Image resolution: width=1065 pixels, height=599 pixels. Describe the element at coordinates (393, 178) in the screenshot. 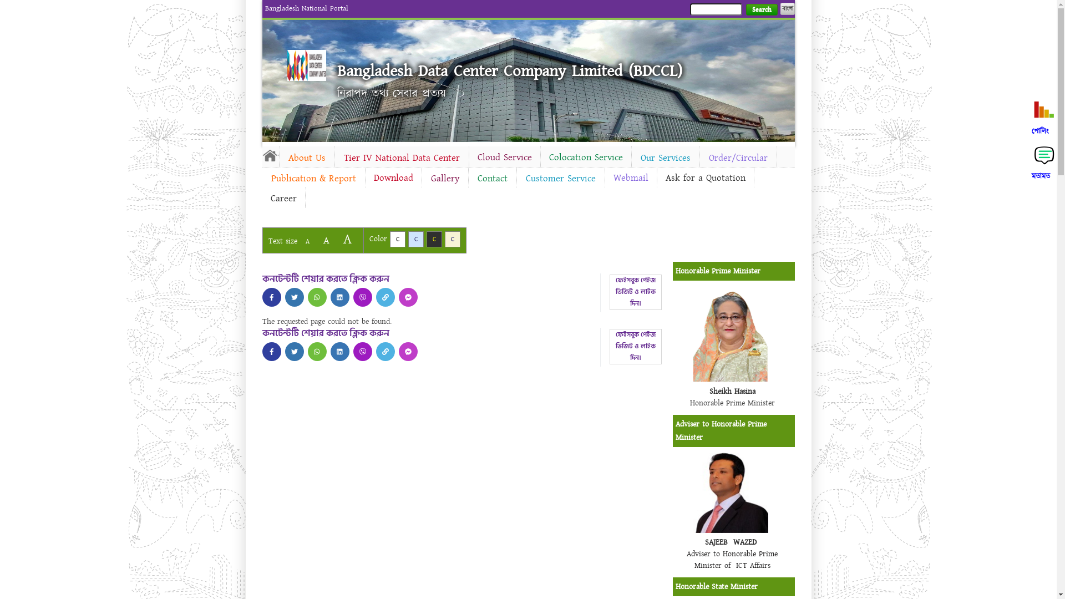

I see `Download` at that location.